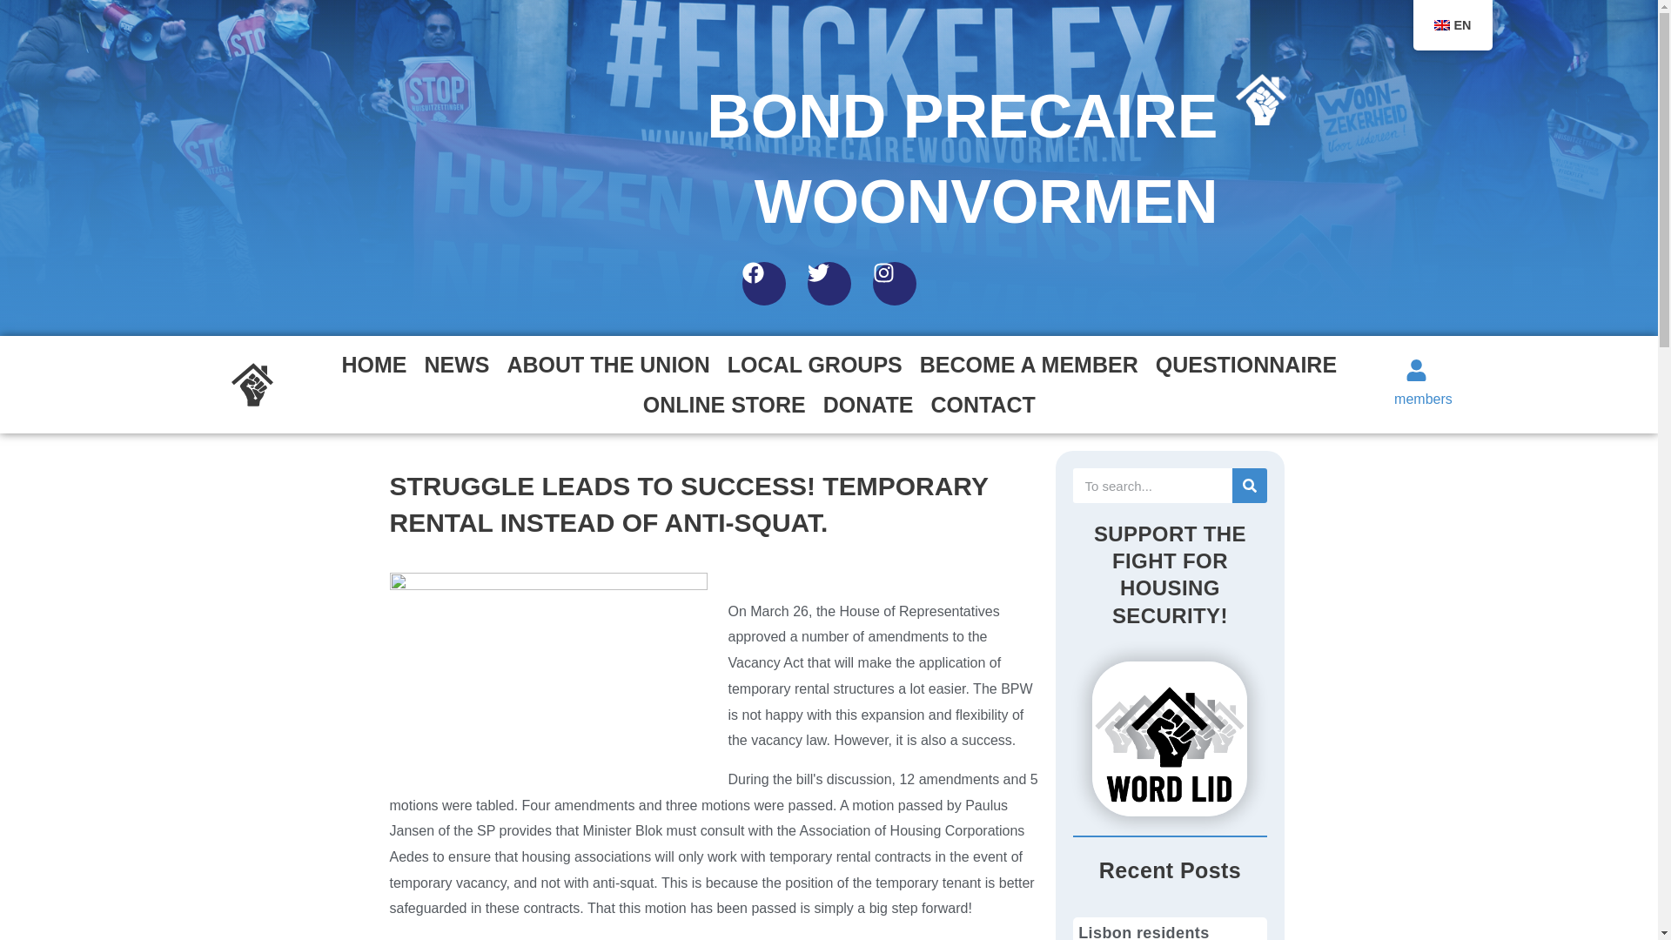 The height and width of the screenshot is (940, 1671). What do you see at coordinates (724, 404) in the screenshot?
I see `ONLINE STORE` at bounding box center [724, 404].